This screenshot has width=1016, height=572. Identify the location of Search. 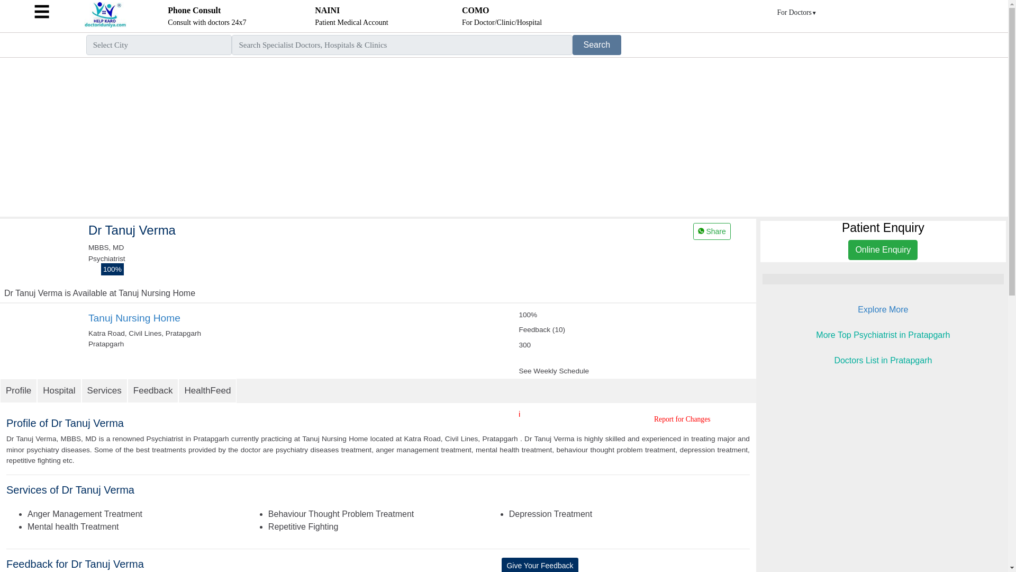
(351, 16).